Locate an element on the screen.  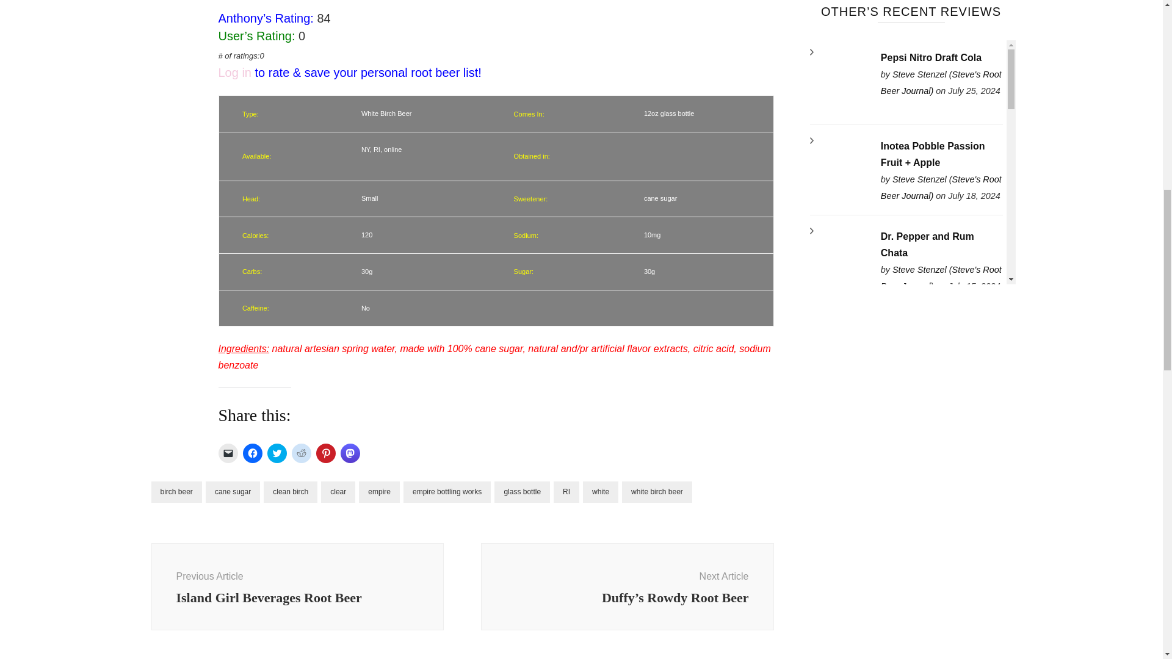
Click to email a link to a friend is located at coordinates (228, 453).